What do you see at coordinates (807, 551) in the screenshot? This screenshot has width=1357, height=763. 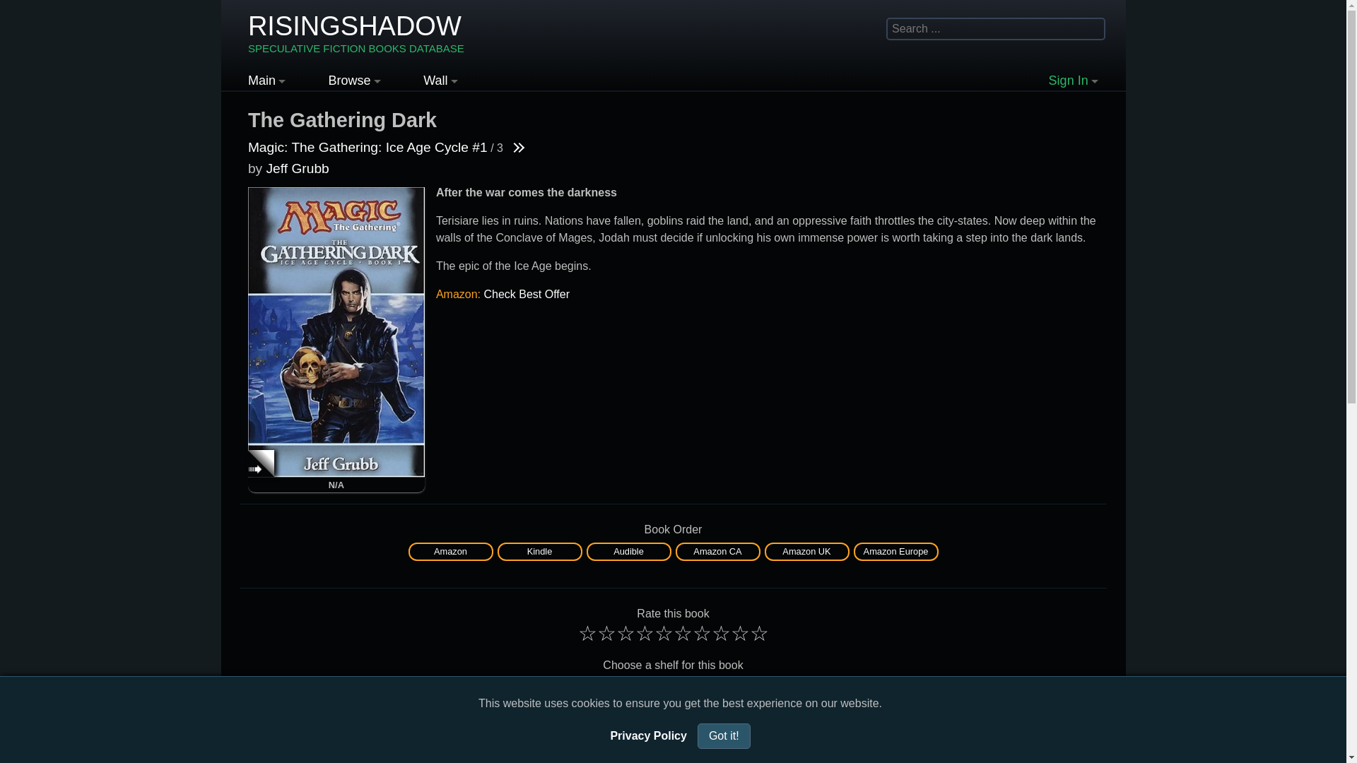 I see `Amazon UK` at bounding box center [807, 551].